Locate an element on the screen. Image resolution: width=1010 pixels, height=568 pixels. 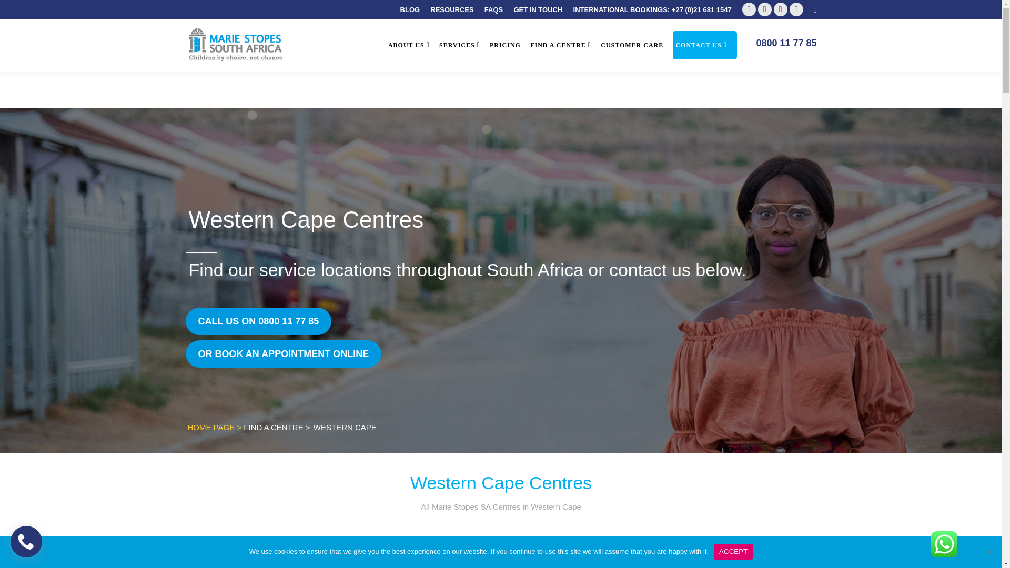
Get In Touch is located at coordinates (283, 353).